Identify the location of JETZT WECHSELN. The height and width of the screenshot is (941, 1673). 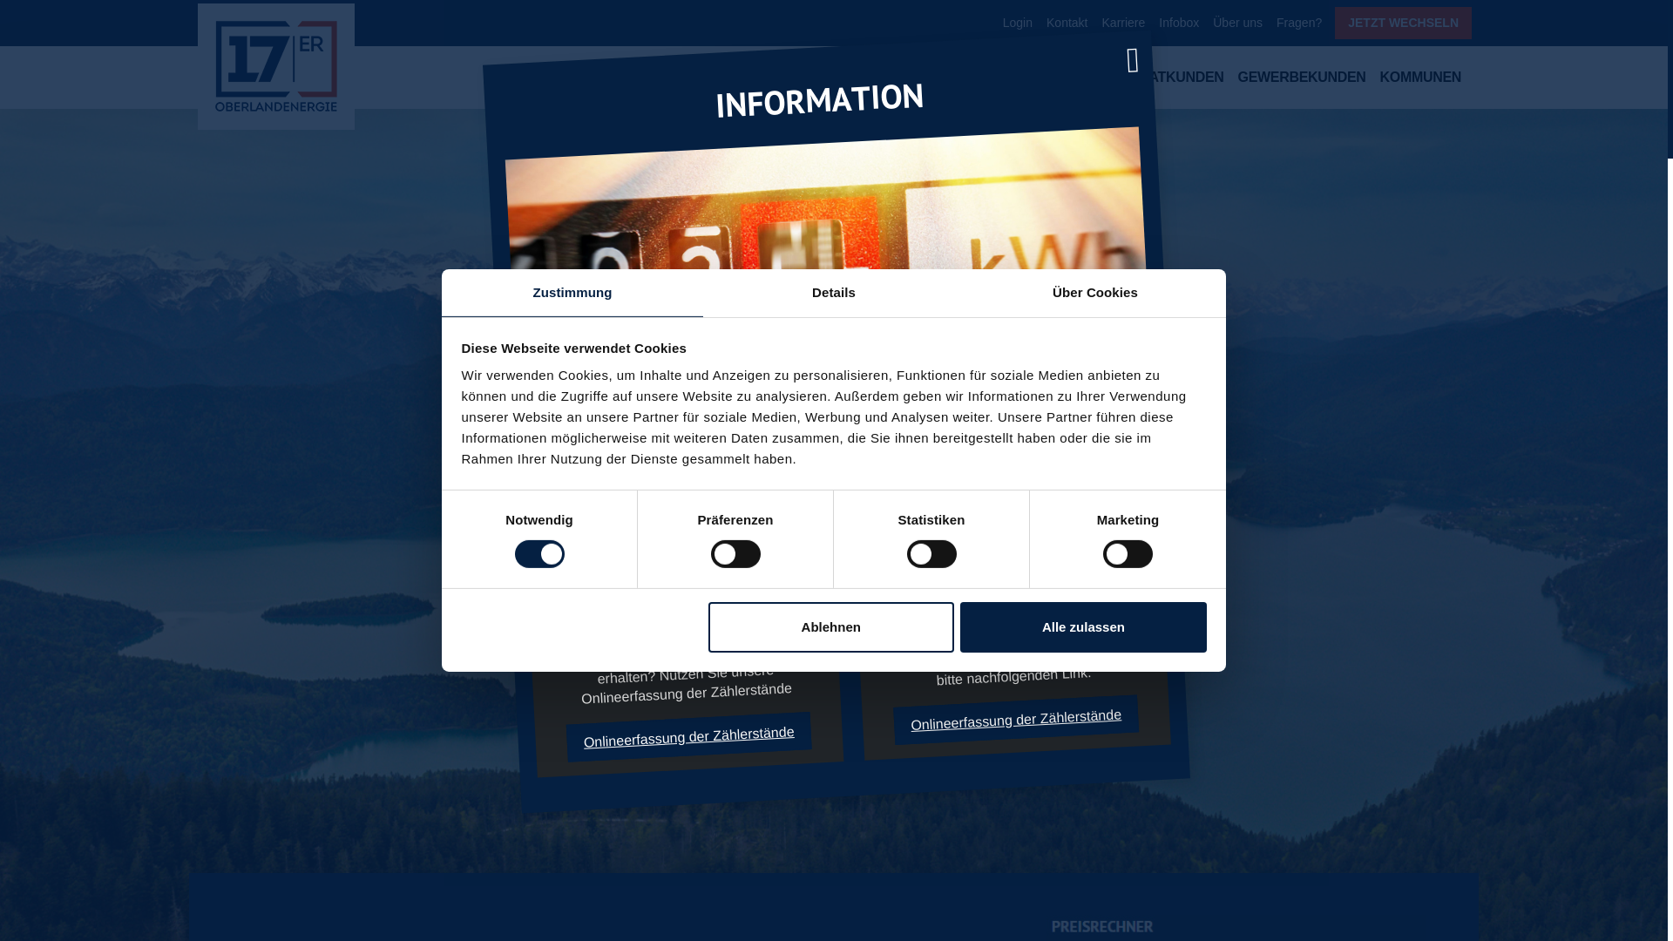
(1403, 23).